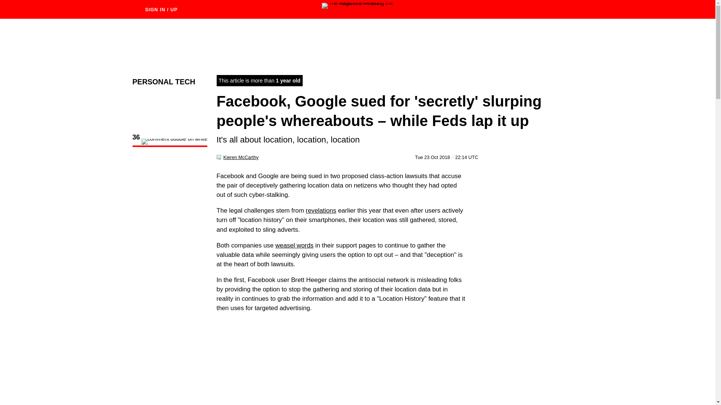  I want to click on Read more by this author, so click(241, 157).